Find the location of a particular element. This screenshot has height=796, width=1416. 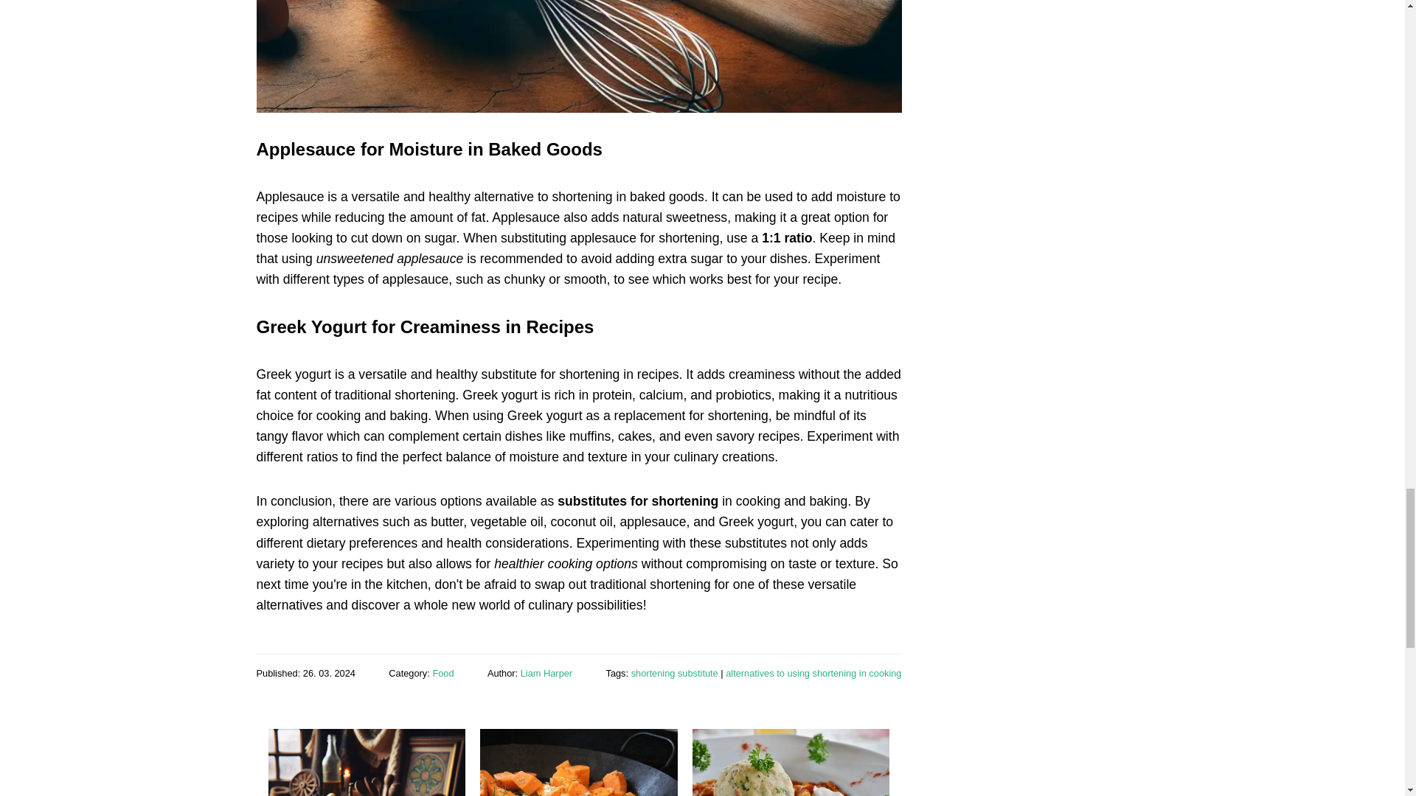

shortening substitute is located at coordinates (674, 674).